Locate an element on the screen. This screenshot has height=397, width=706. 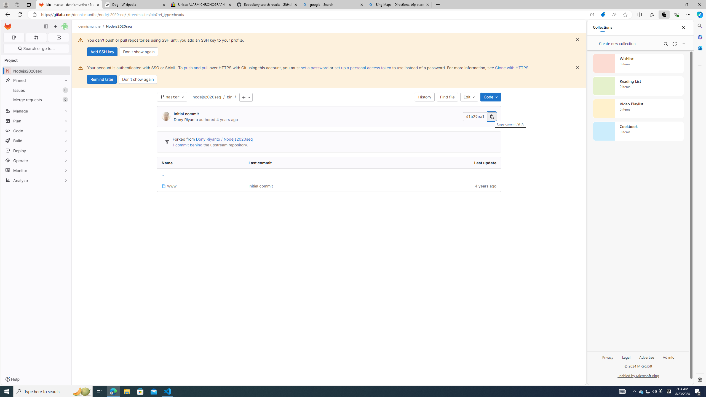
Add to tree is located at coordinates (246, 97).